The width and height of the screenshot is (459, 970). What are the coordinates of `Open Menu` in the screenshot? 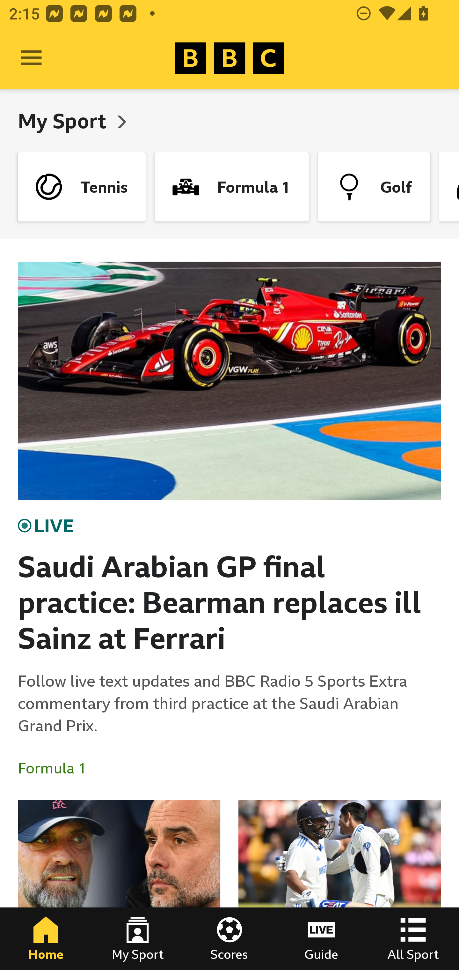 It's located at (31, 58).